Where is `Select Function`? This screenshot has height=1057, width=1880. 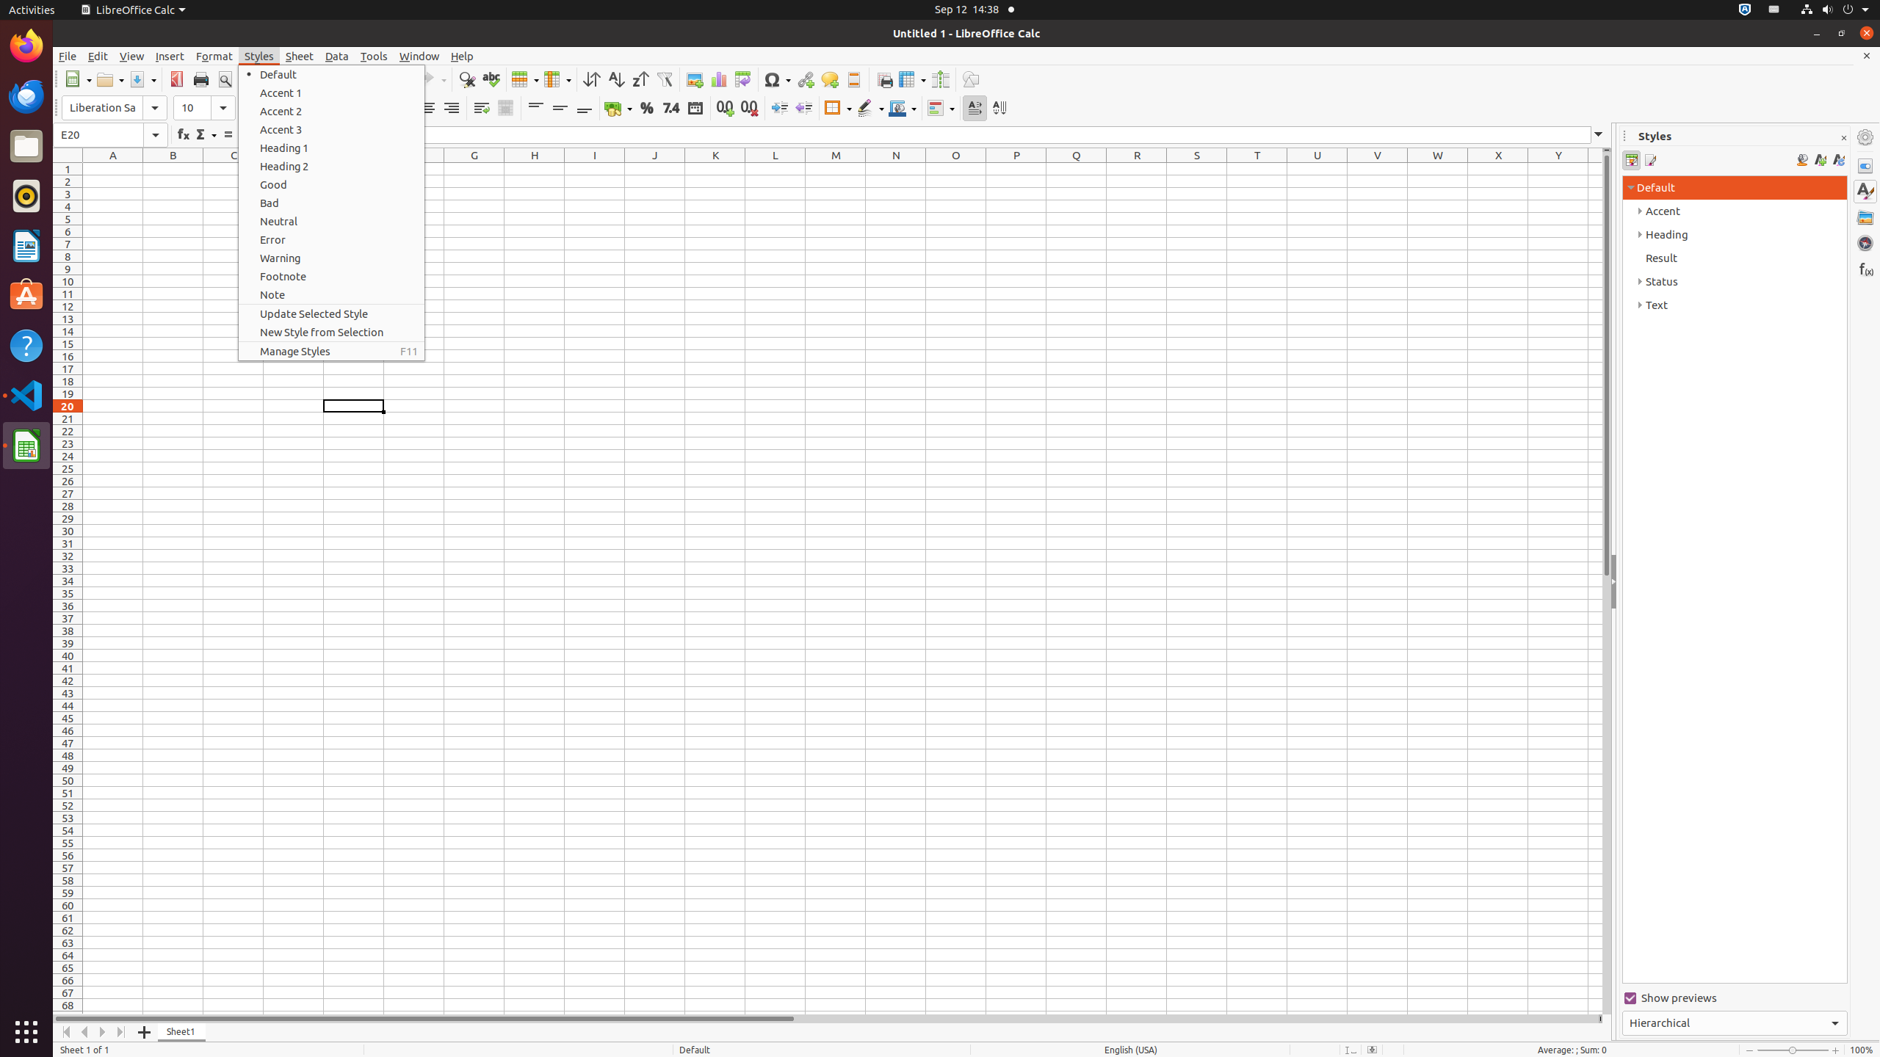 Select Function is located at coordinates (206, 135).